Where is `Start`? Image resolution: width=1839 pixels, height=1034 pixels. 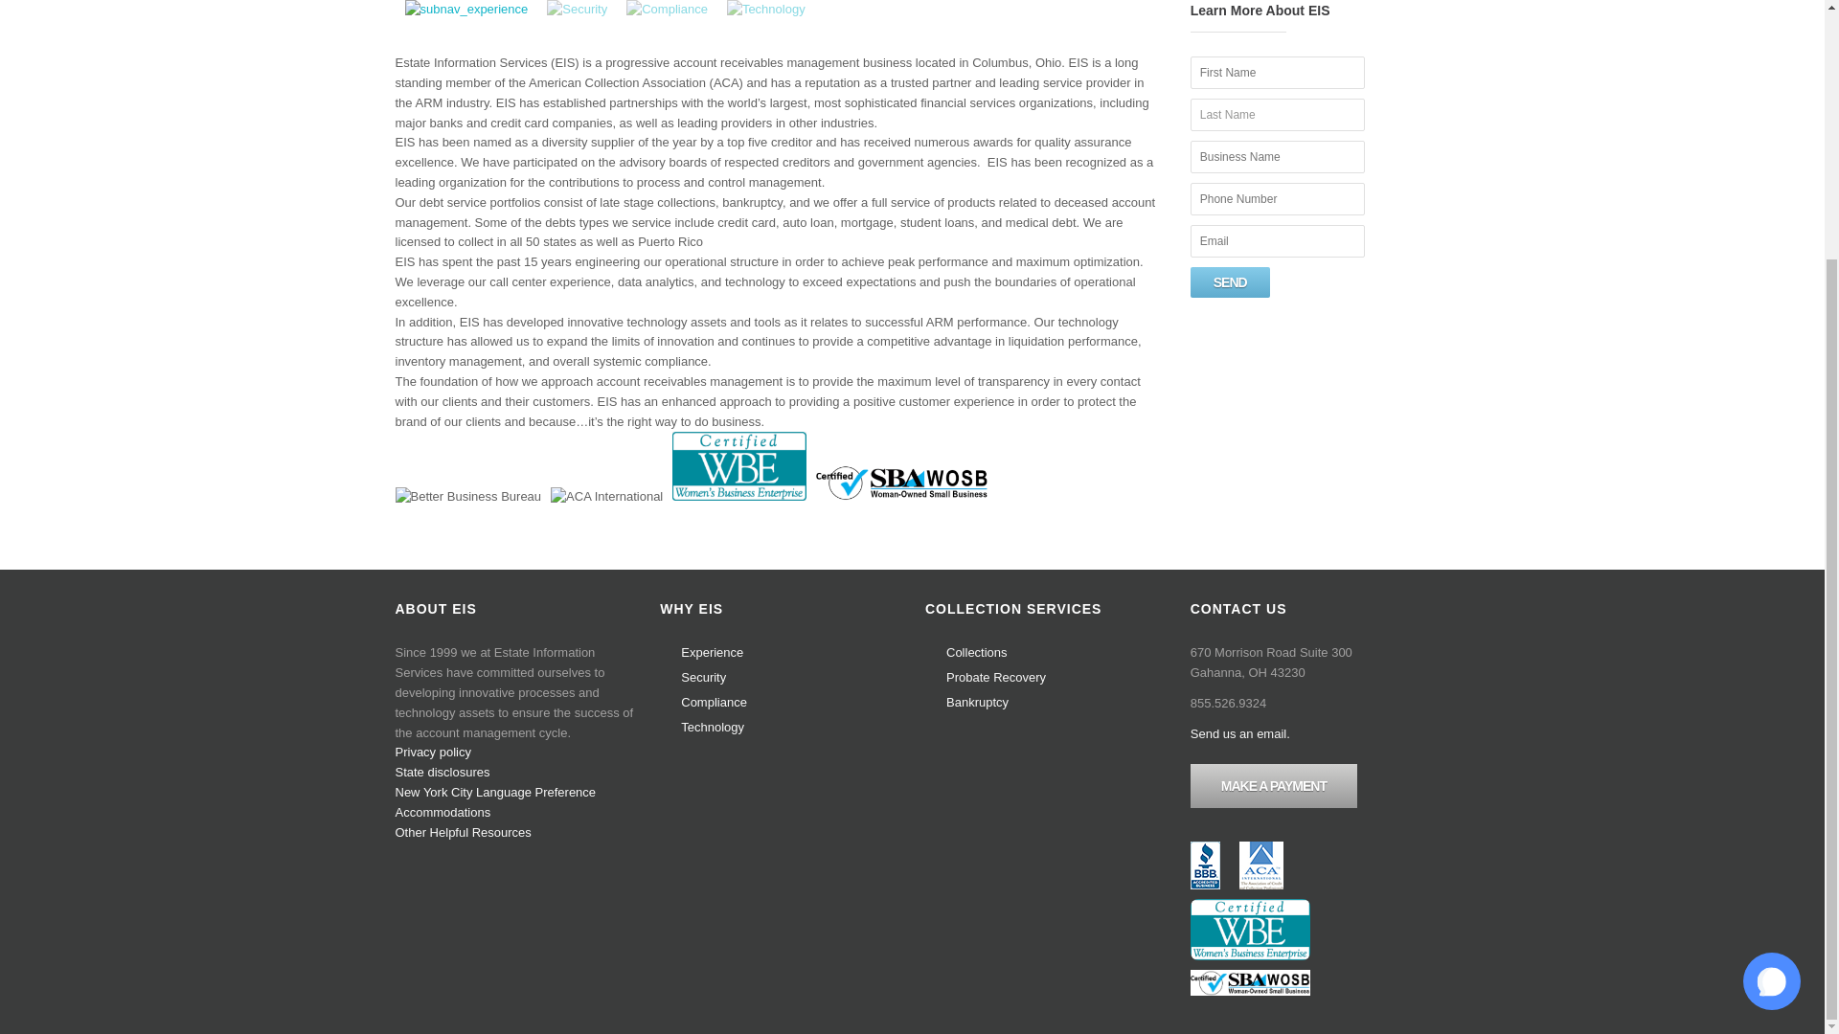
Start is located at coordinates (1565, 592).